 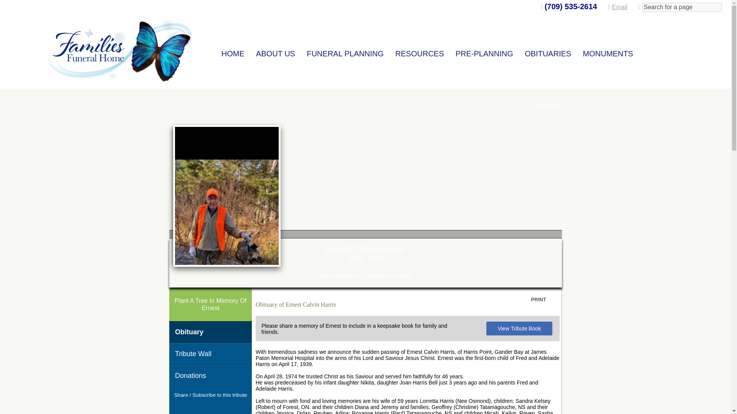 What do you see at coordinates (210, 304) in the screenshot?
I see `Plant A Tree In Memory Of Ernest` at bounding box center [210, 304].